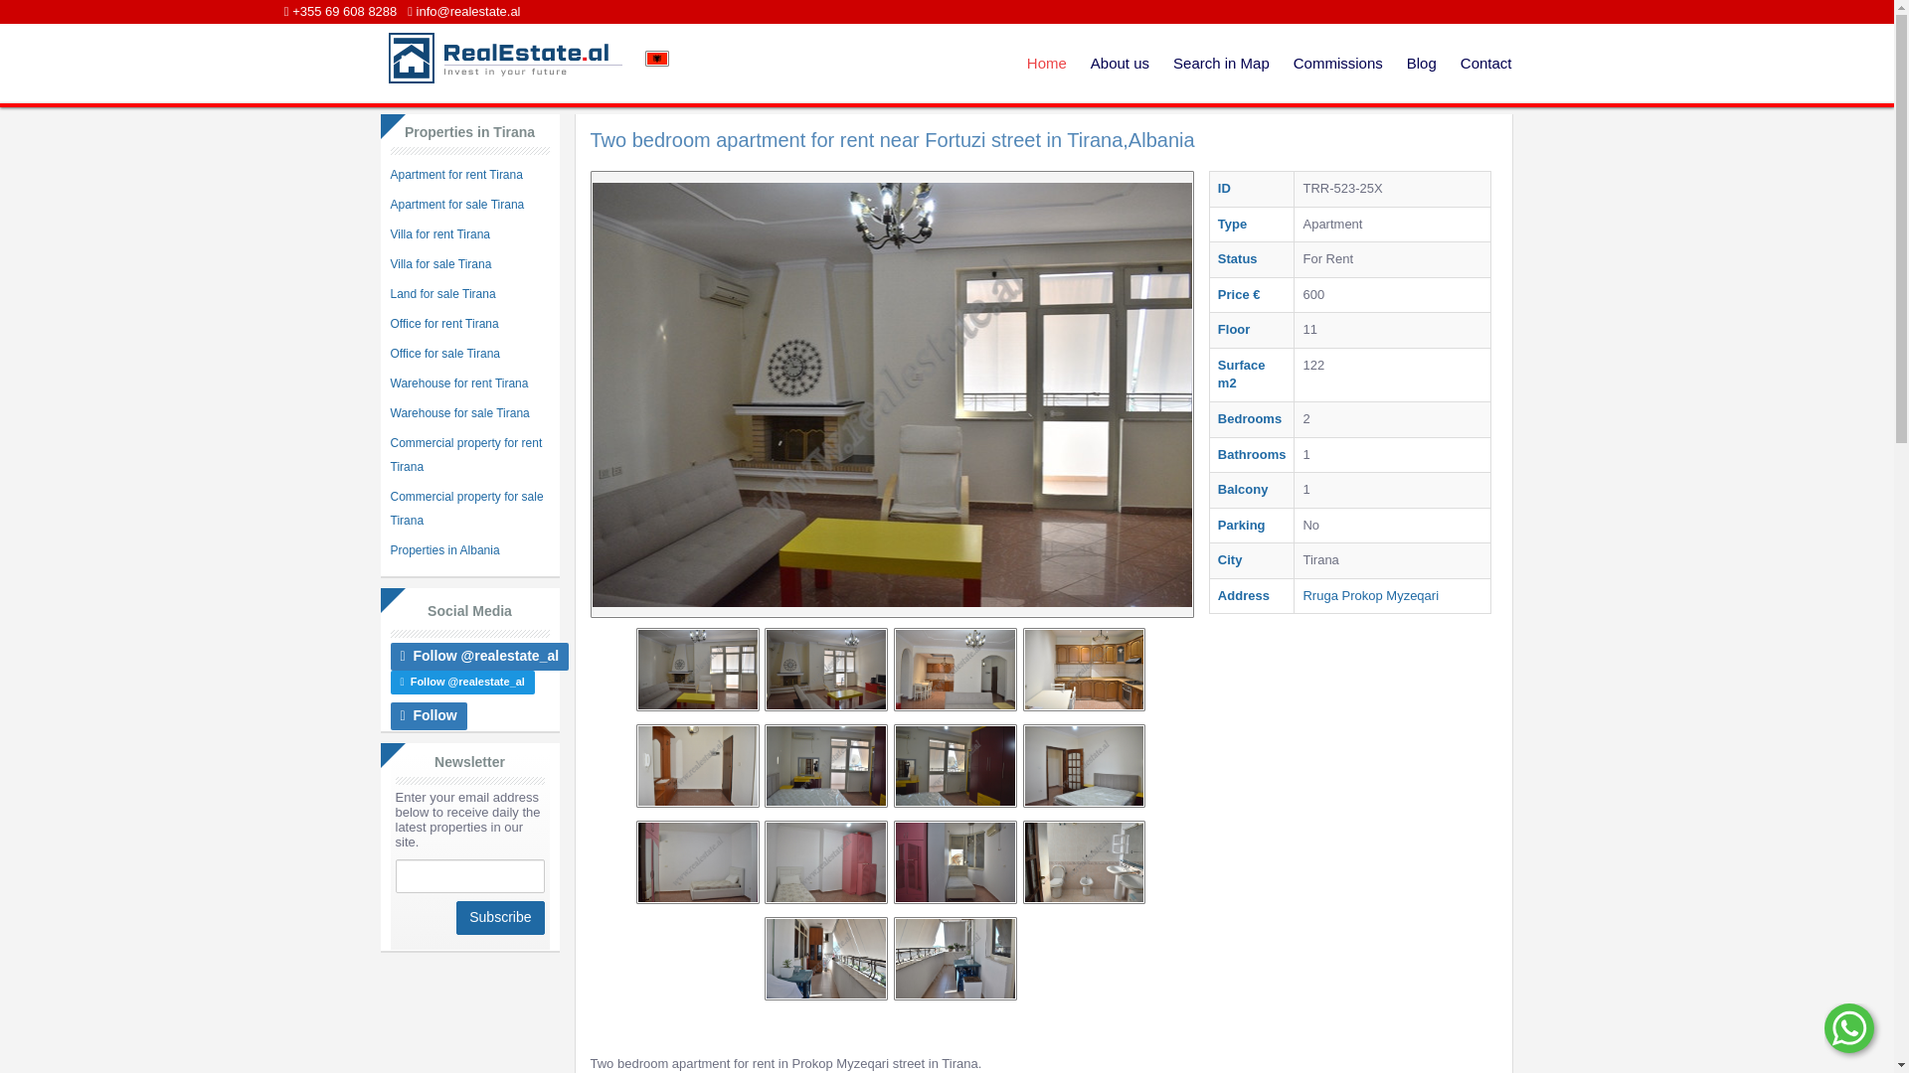 Image resolution: width=1909 pixels, height=1073 pixels. I want to click on Image, so click(700, 766).